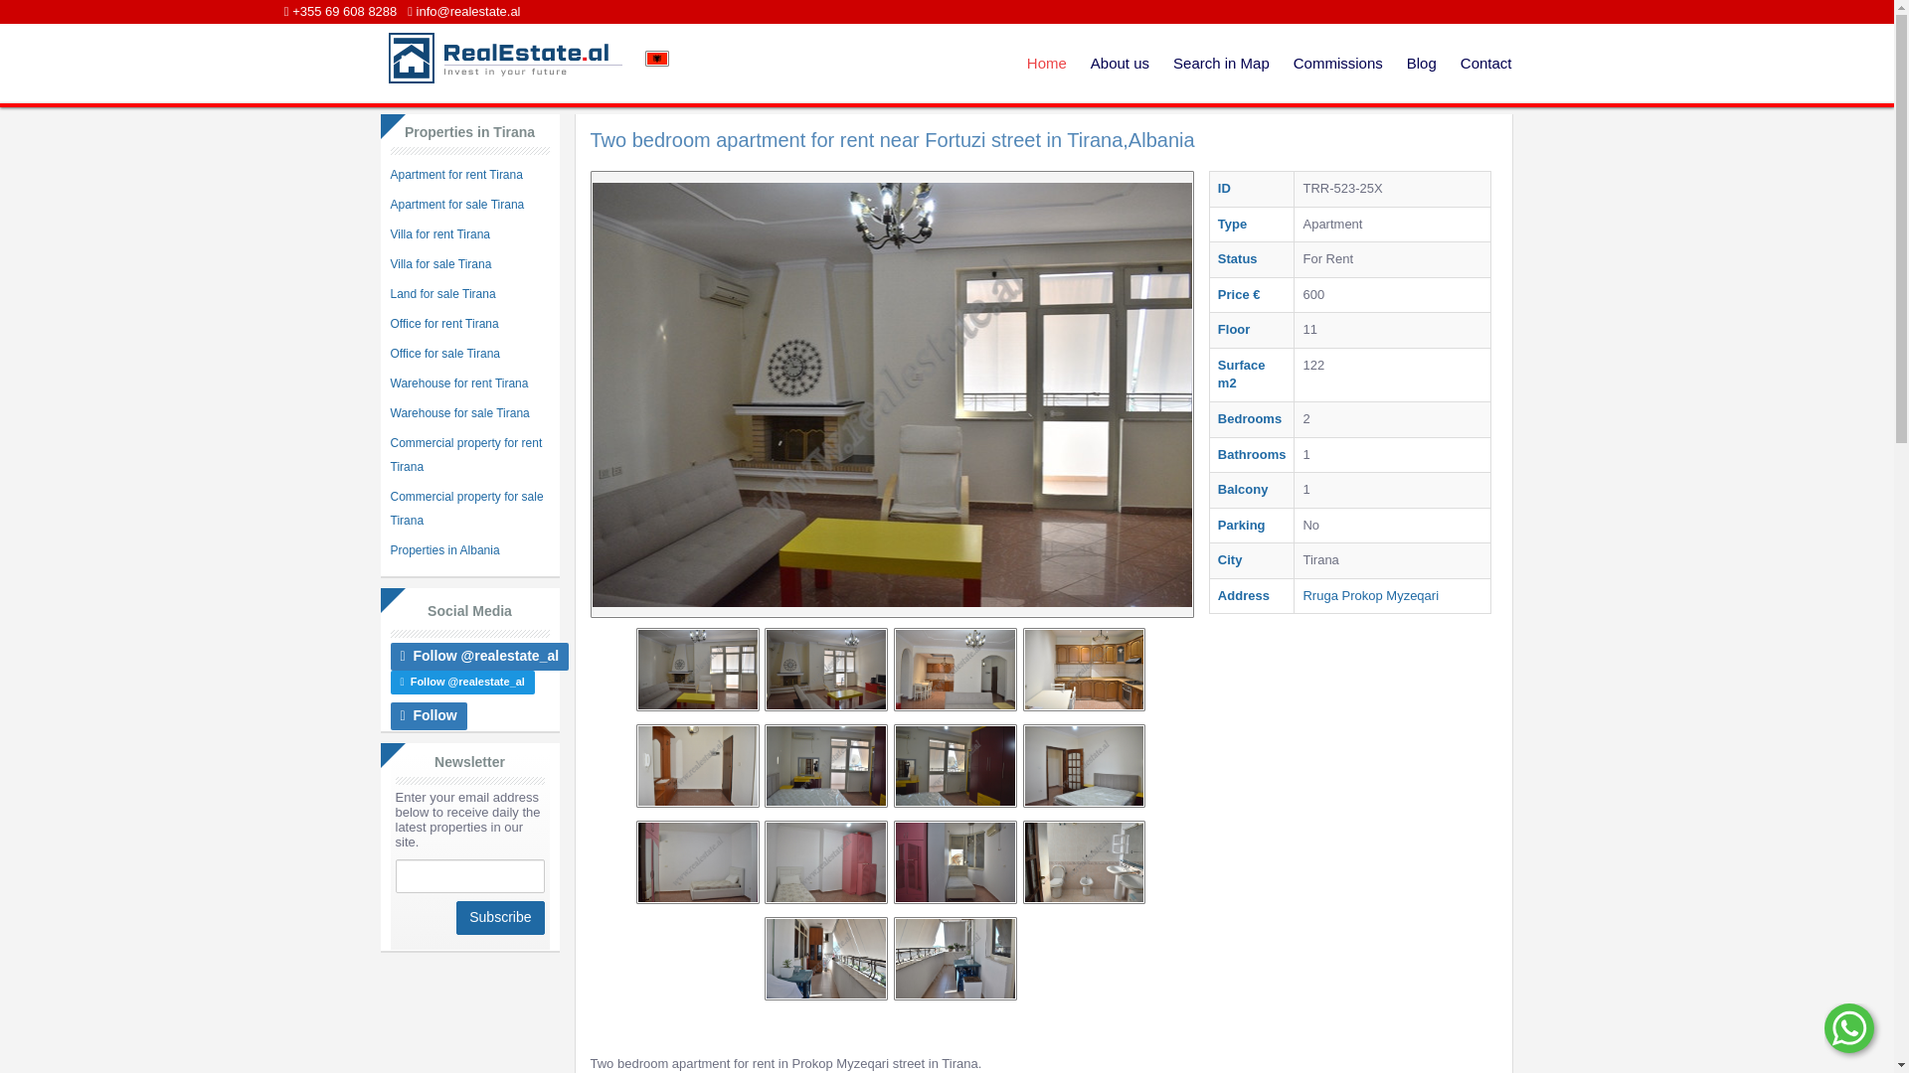 Image resolution: width=1909 pixels, height=1073 pixels. I want to click on Image, so click(700, 766).